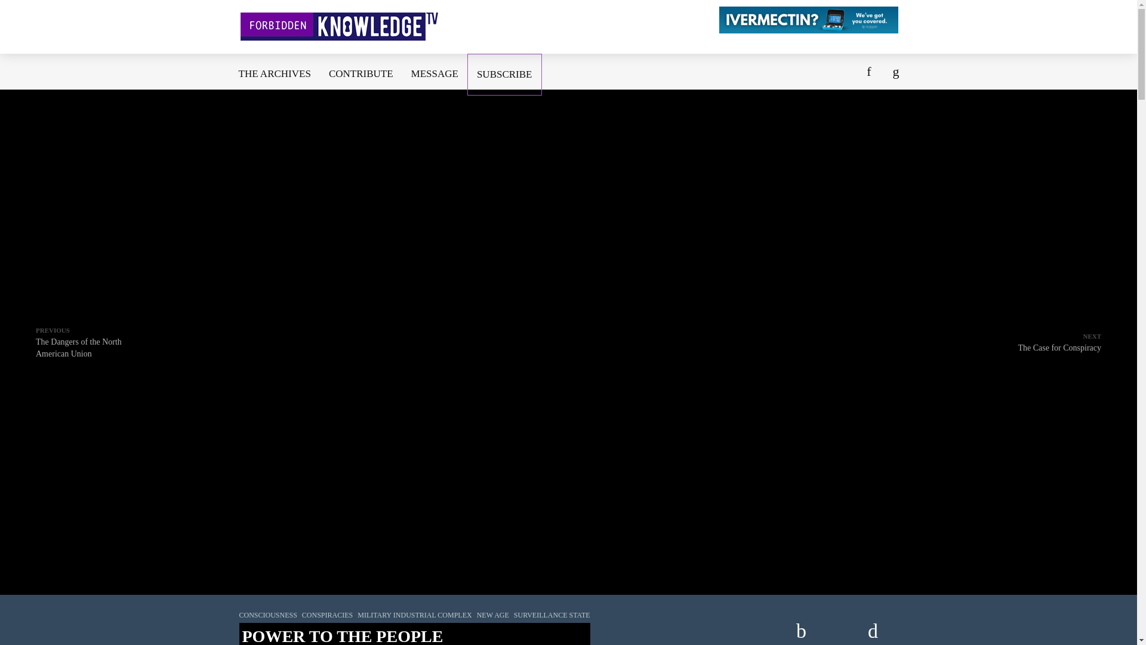  I want to click on CINEMA MODE, so click(1059, 342).